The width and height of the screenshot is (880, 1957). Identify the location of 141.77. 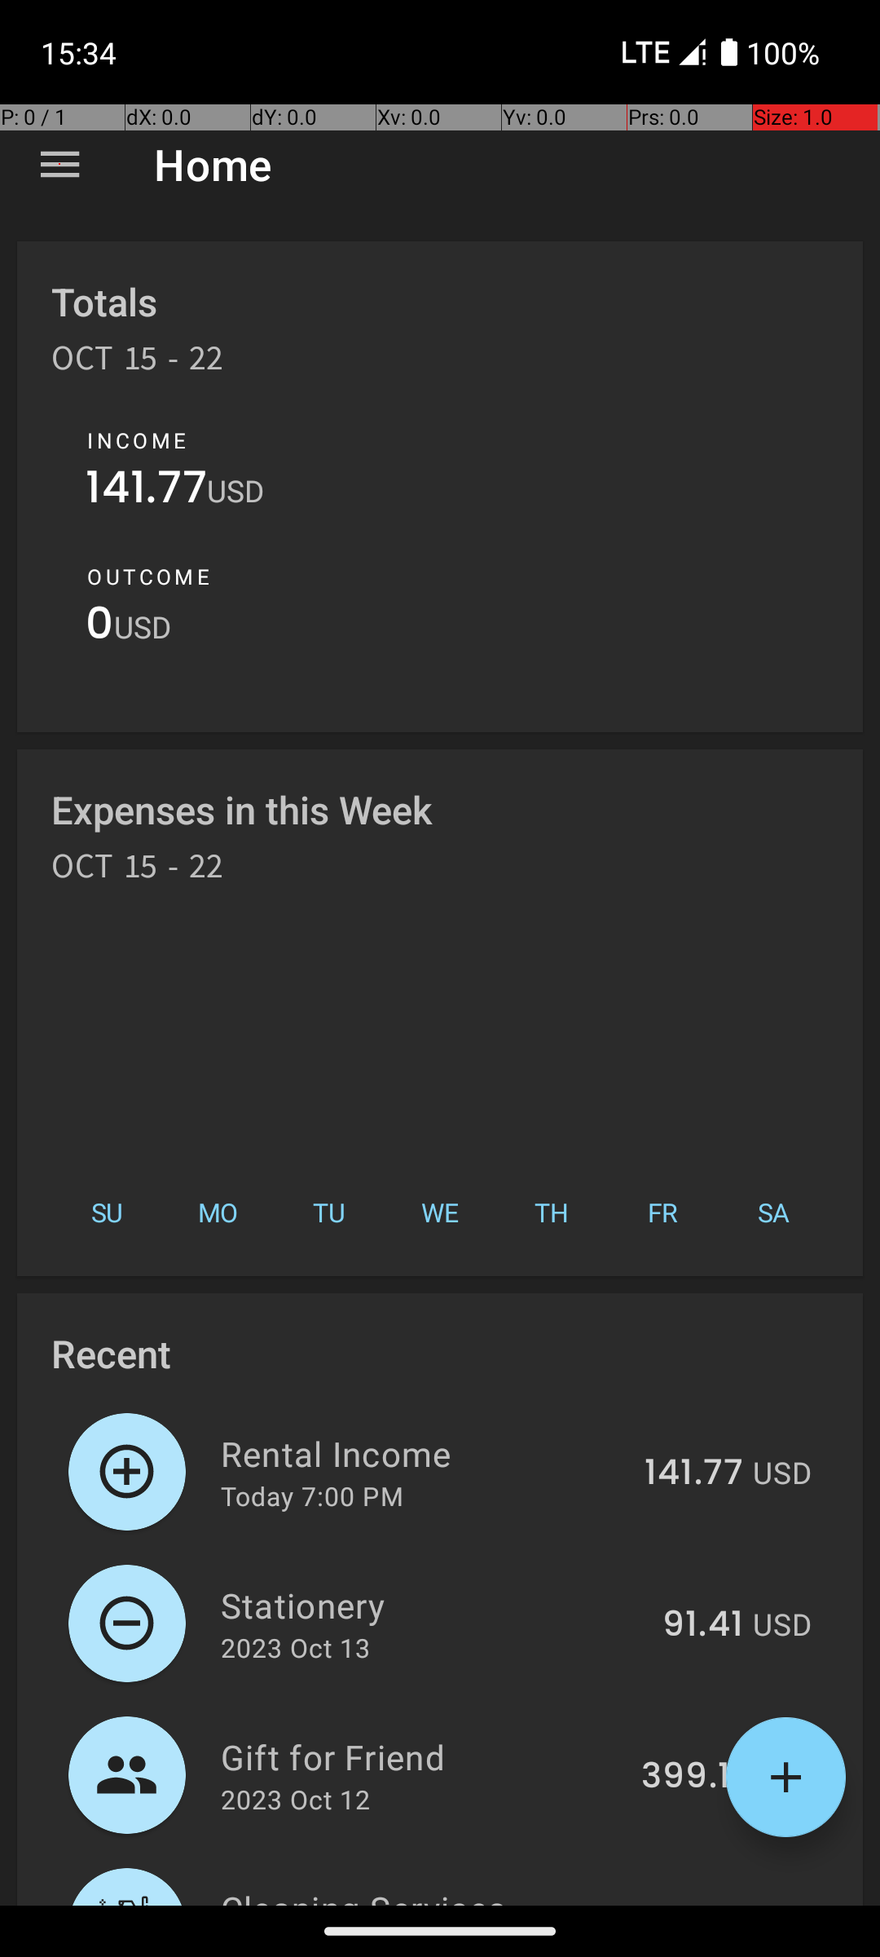
(147, 491).